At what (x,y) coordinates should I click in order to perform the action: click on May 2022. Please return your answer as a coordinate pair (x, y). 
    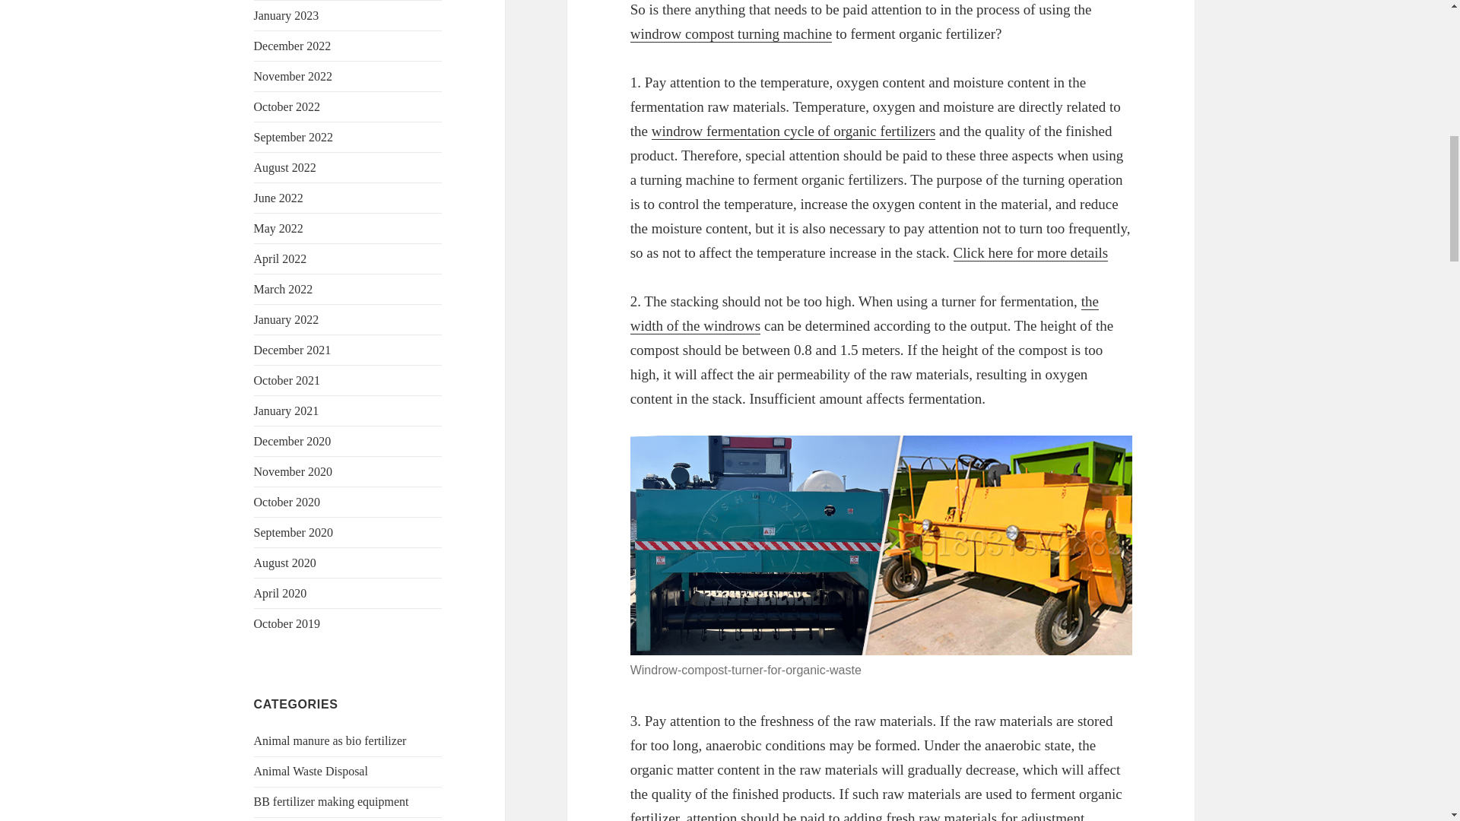
    Looking at the image, I should click on (278, 228).